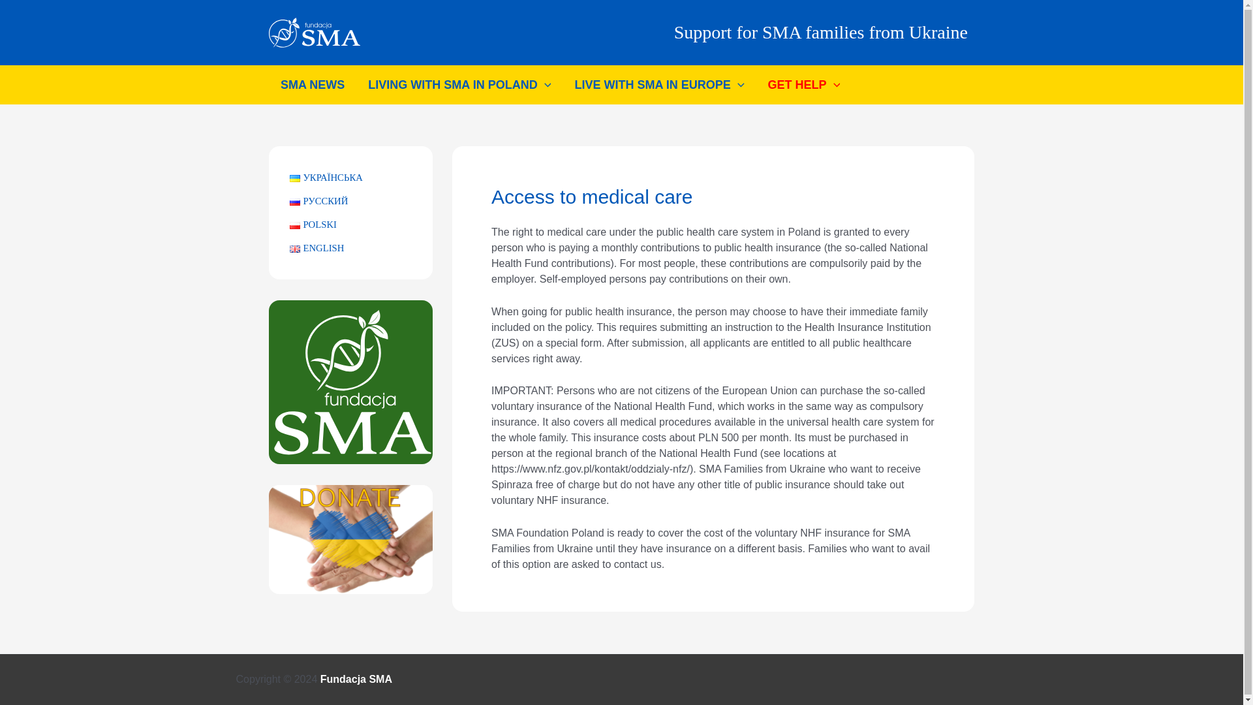 The image size is (1253, 705). Describe the element at coordinates (312, 85) in the screenshot. I see `SMA NEWS` at that location.